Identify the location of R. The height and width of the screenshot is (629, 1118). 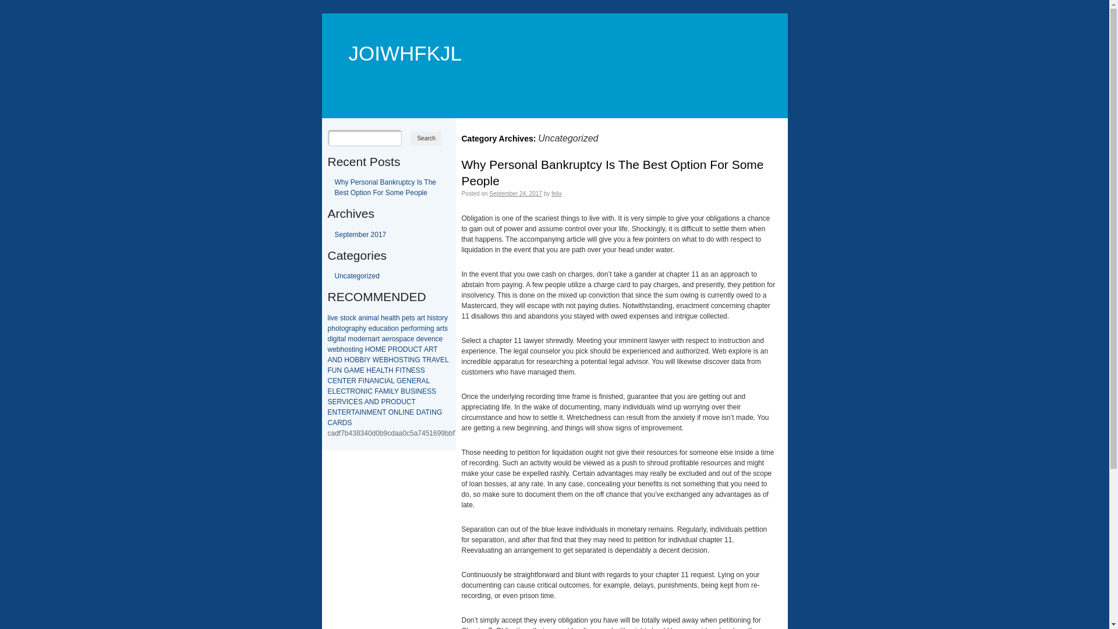
(349, 412).